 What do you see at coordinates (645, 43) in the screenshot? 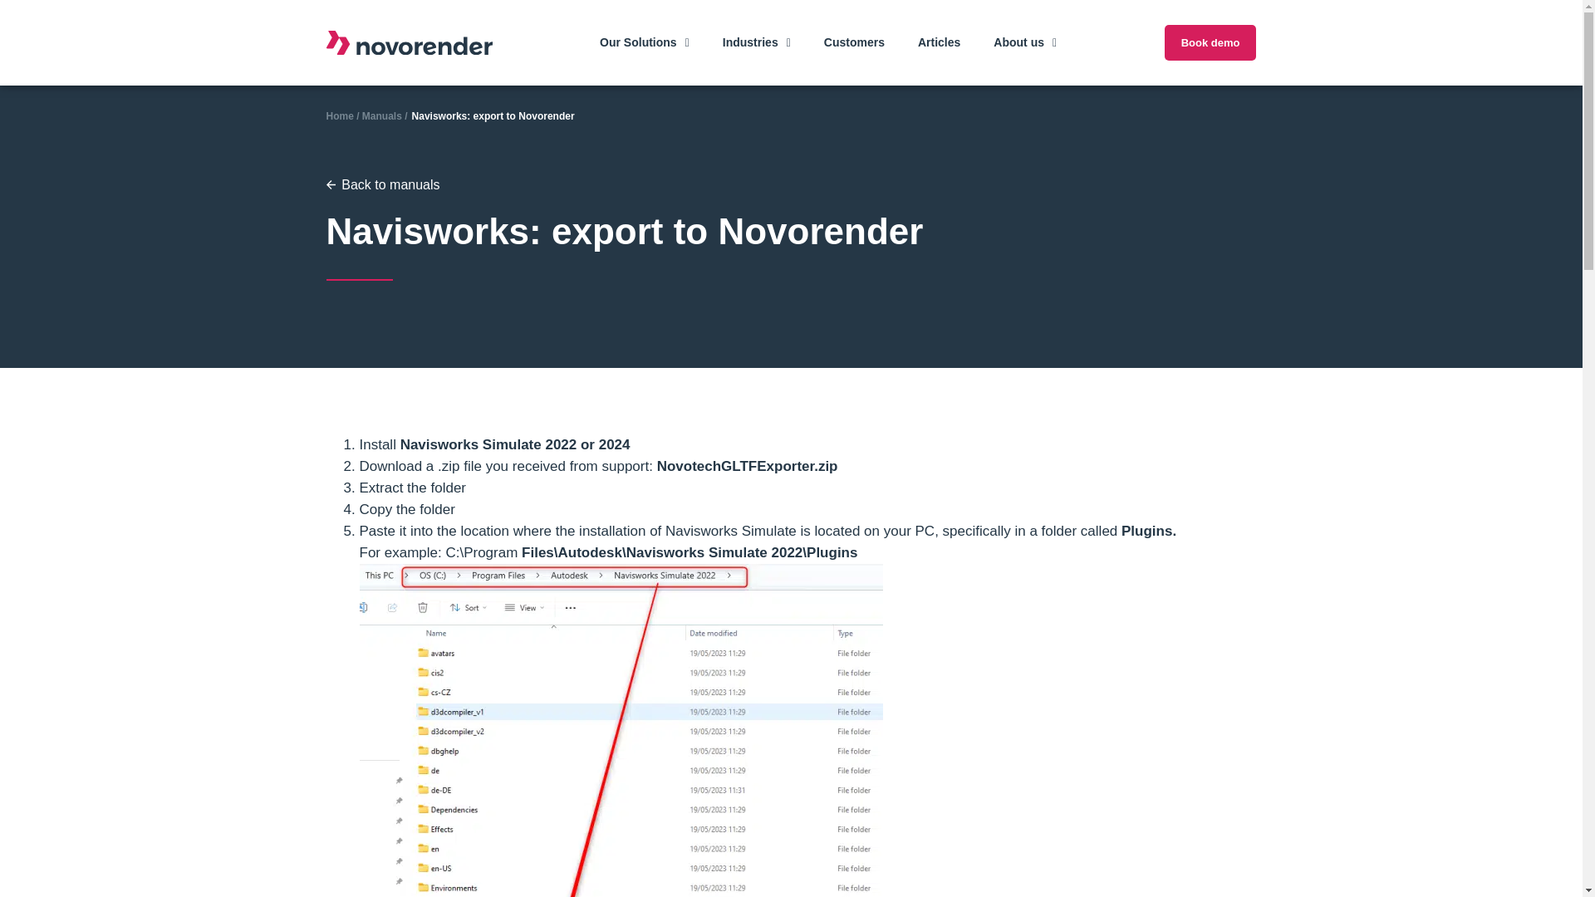
I see `Our Solutions` at bounding box center [645, 43].